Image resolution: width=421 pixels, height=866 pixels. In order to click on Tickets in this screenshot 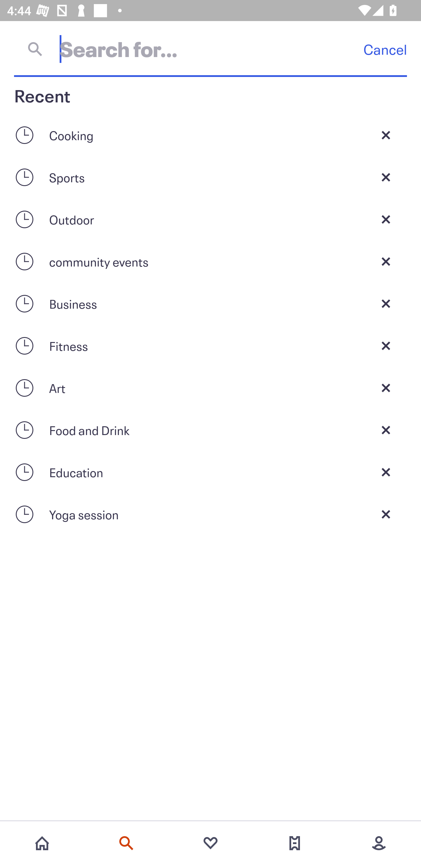, I will do `click(295, 843)`.